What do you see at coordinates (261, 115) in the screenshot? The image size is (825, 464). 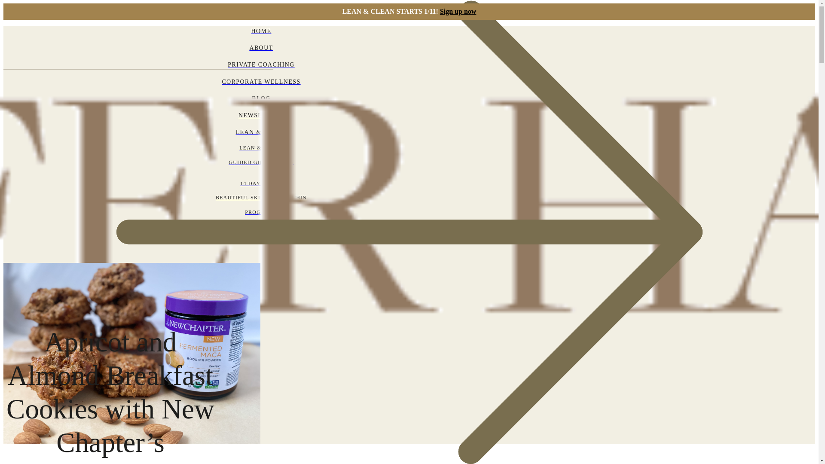 I see `NEWSLETTER` at bounding box center [261, 115].